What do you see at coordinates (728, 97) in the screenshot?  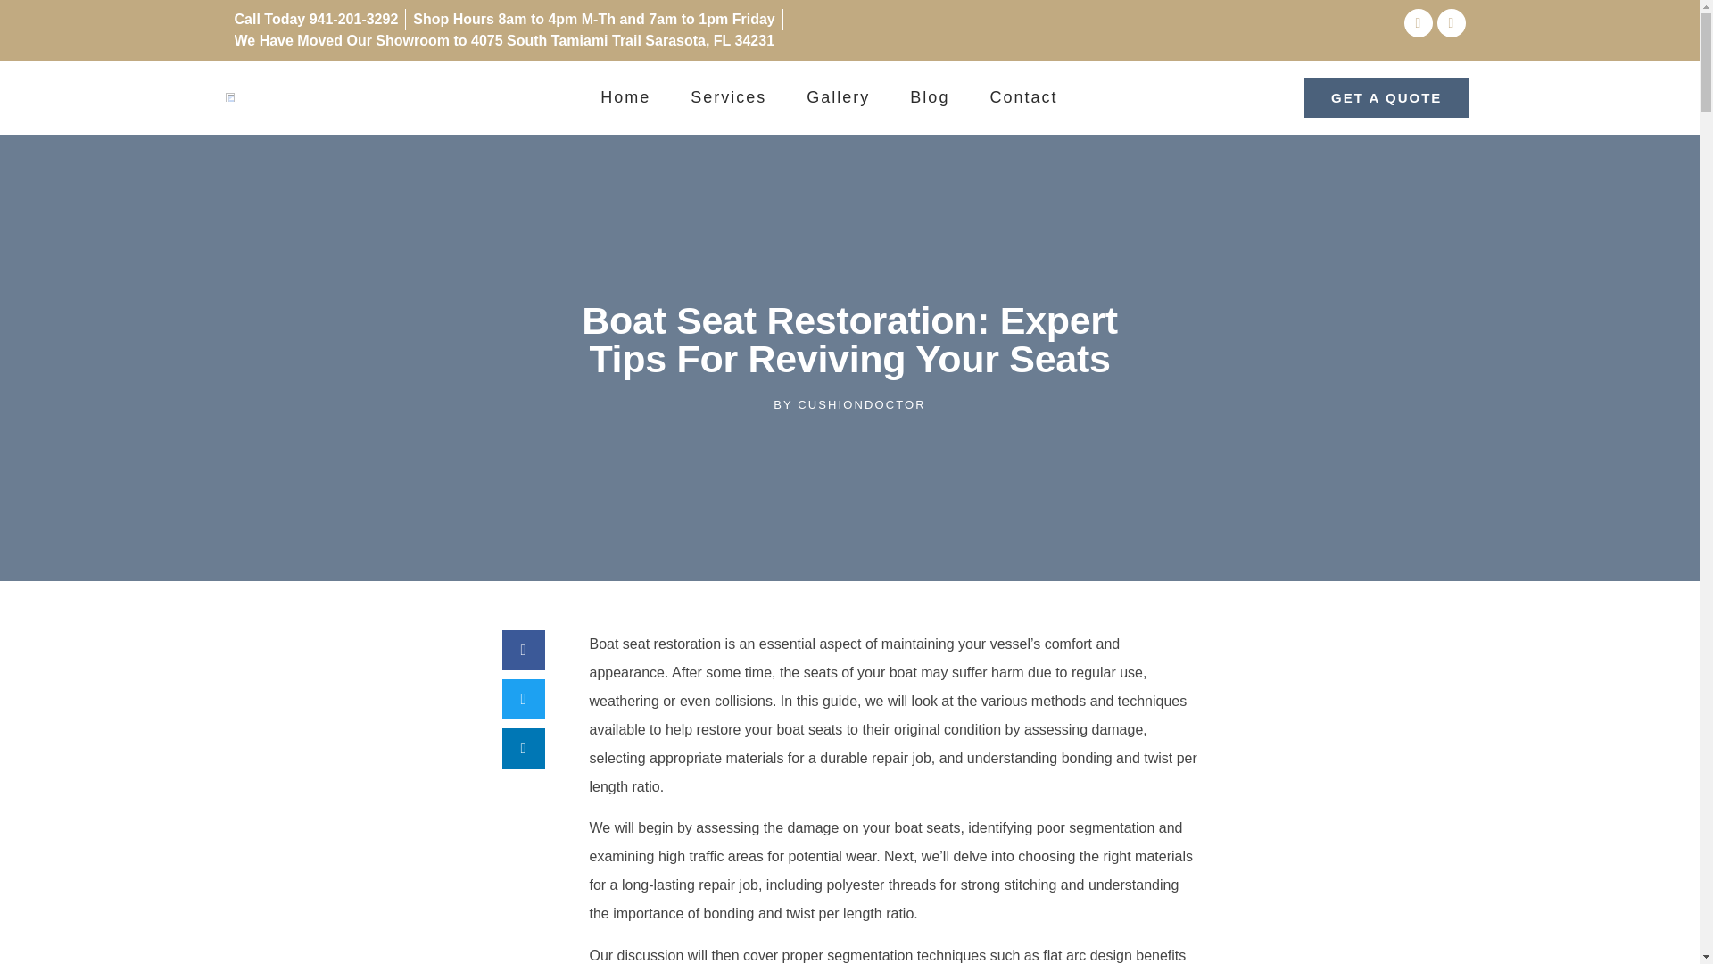 I see `Services` at bounding box center [728, 97].